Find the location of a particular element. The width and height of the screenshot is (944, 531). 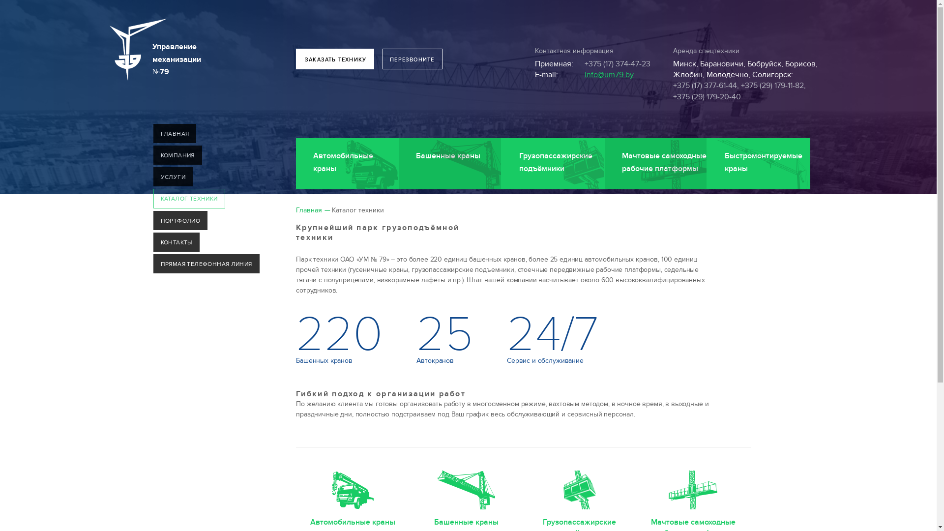

+375 (17) 374-47-23 is located at coordinates (618, 64).